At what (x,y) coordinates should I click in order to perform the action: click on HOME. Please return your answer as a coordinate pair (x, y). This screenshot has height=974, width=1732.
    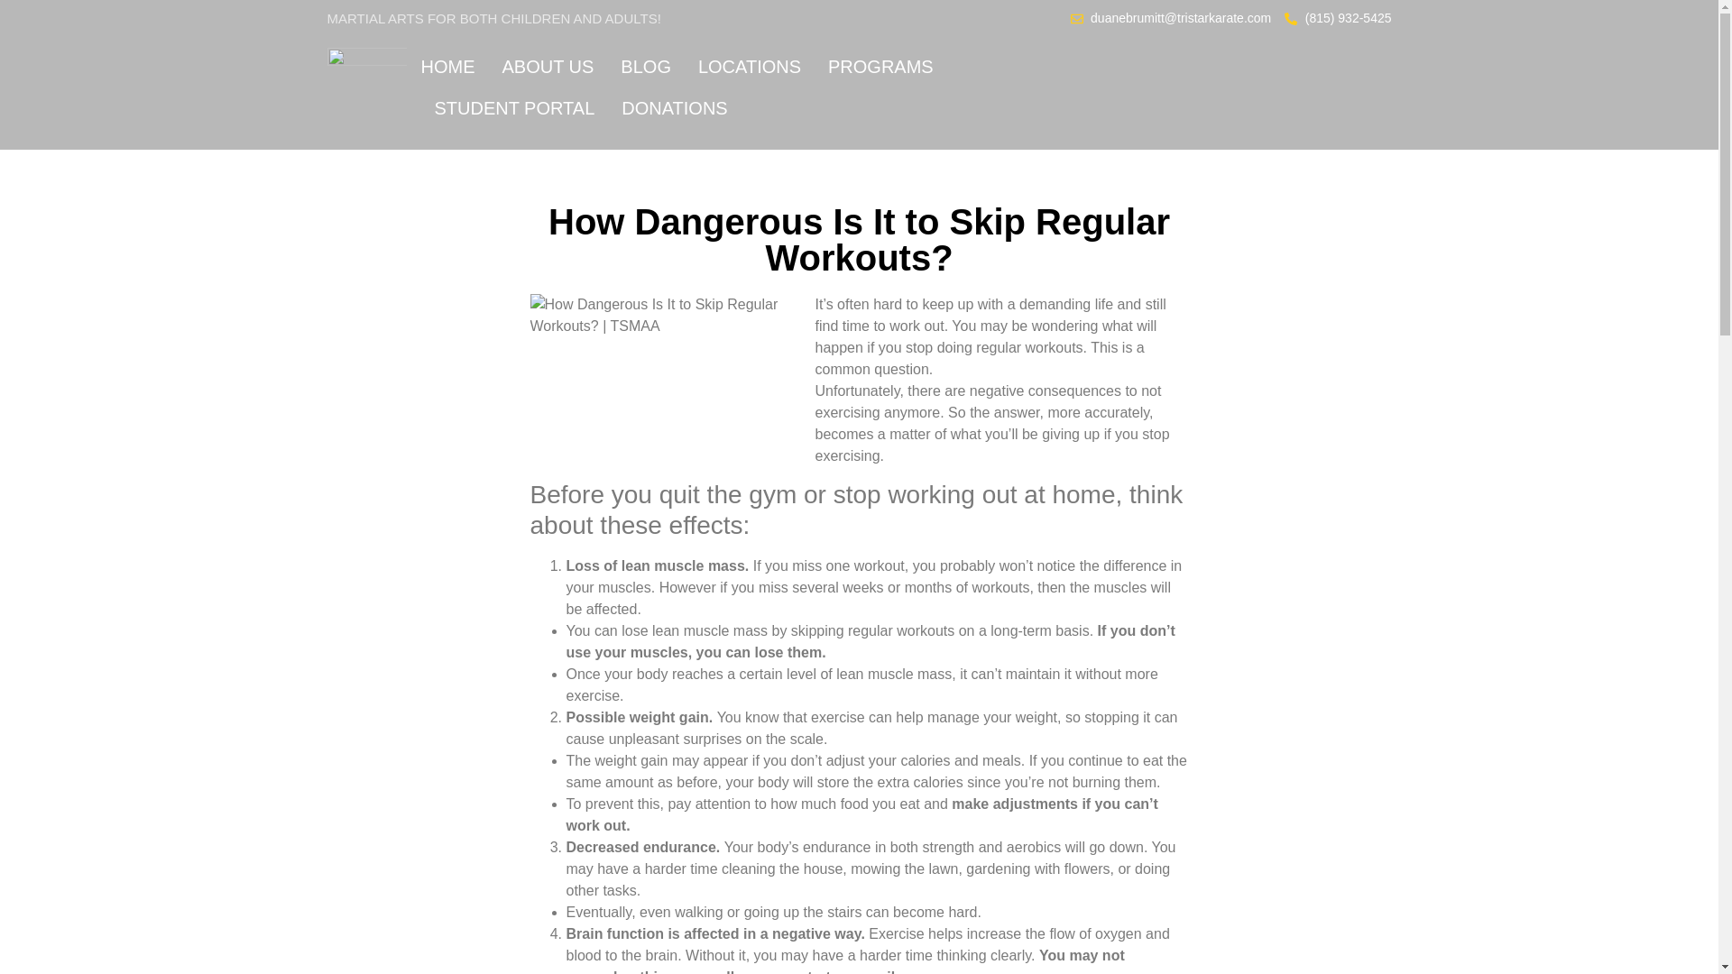
    Looking at the image, I should click on (447, 67).